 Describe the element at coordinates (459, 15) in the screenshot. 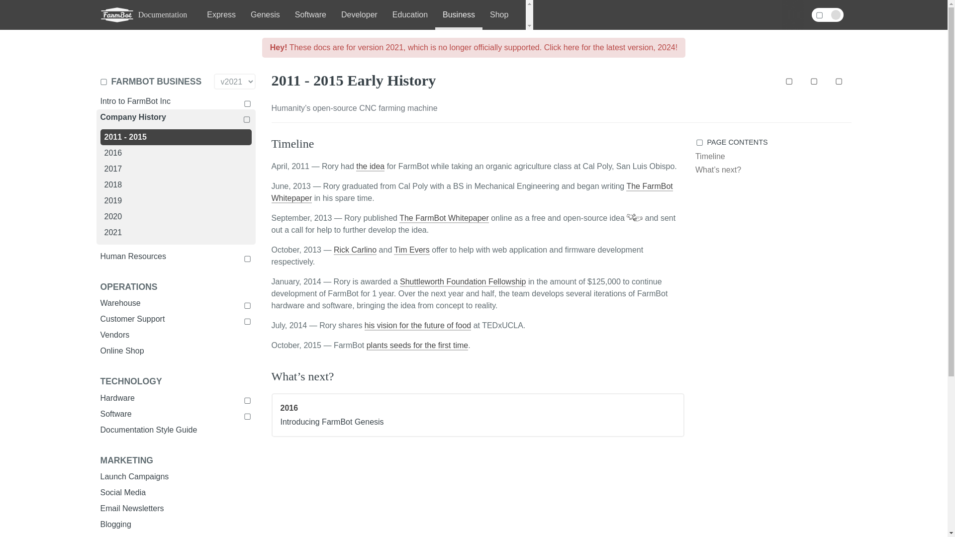

I see `Business` at that location.